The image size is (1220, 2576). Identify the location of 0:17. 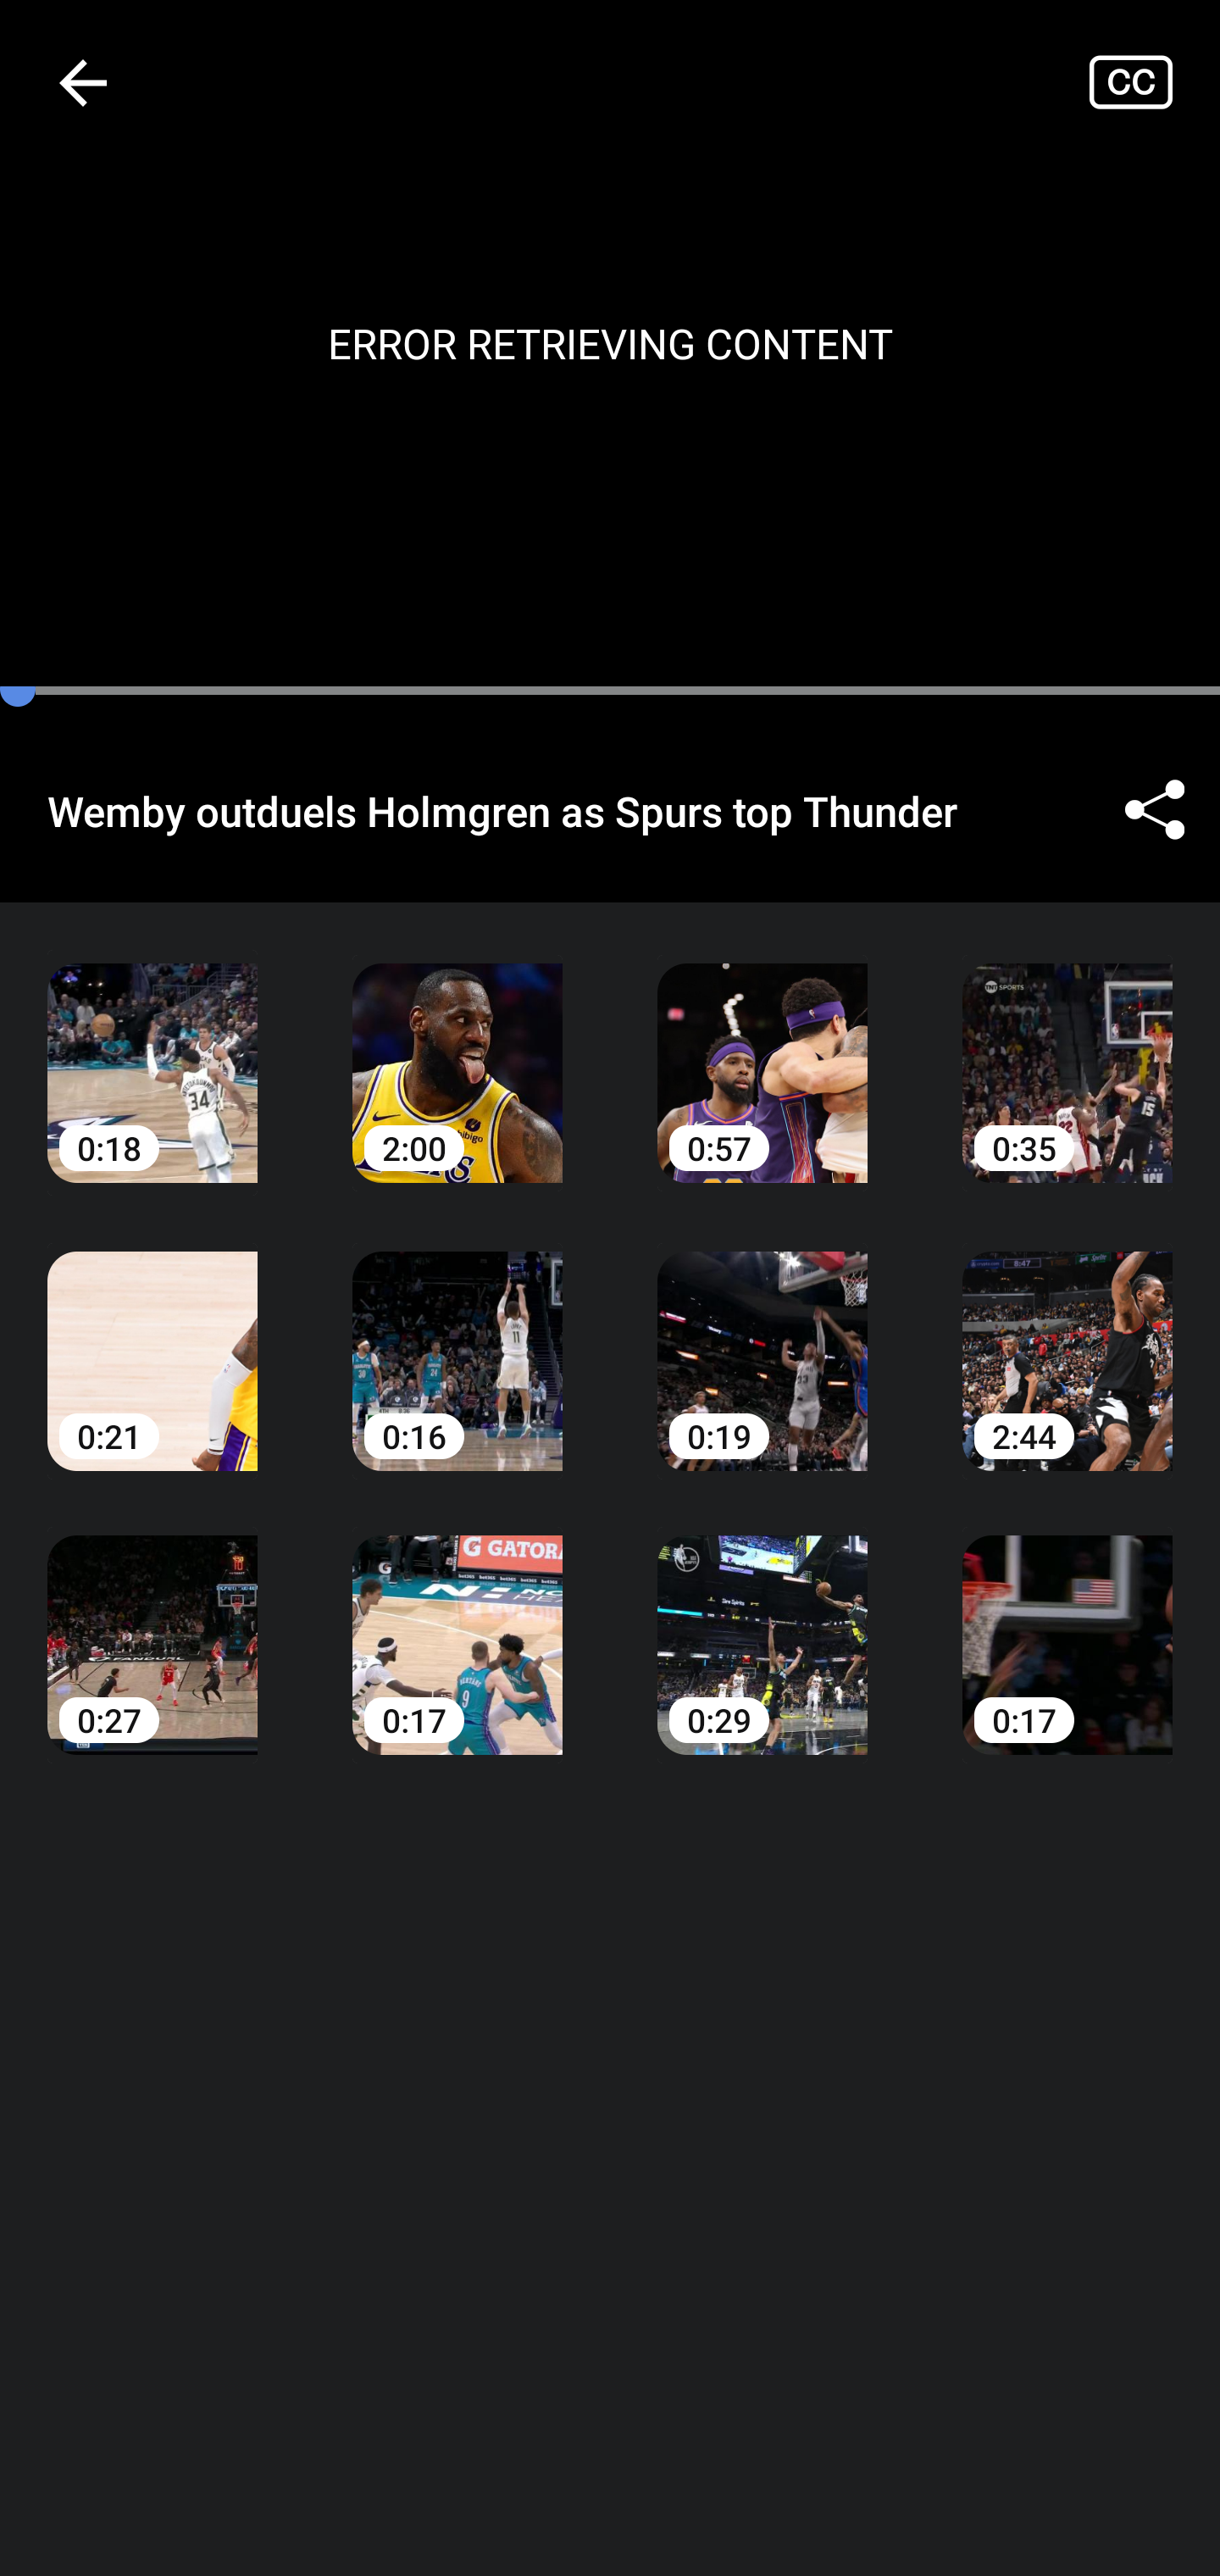
(457, 1621).